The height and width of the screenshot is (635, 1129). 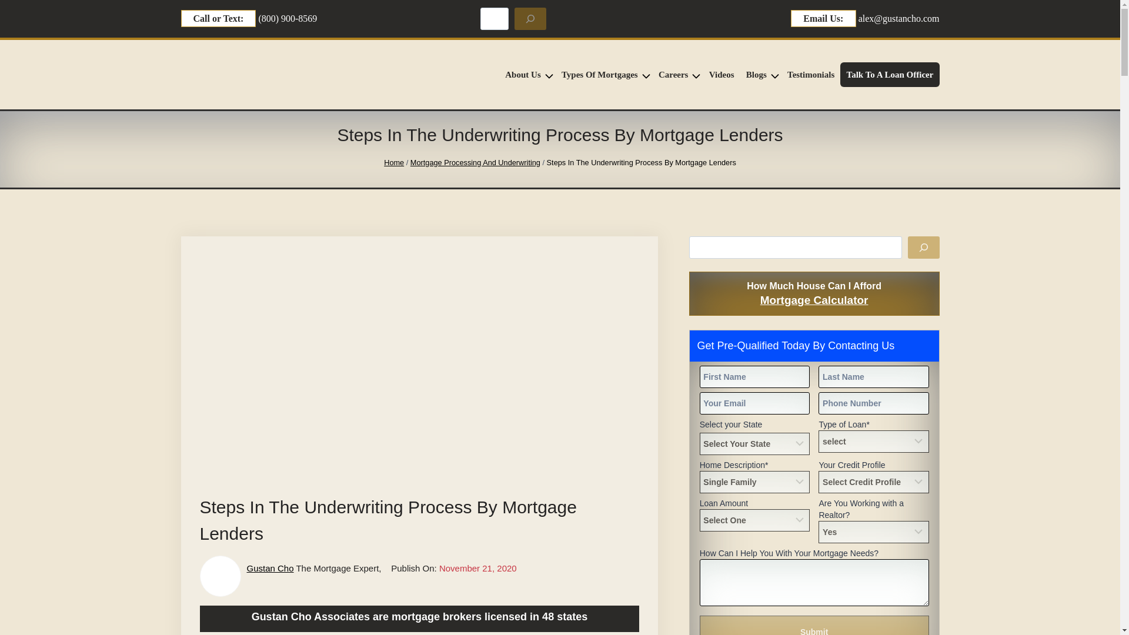 I want to click on Posts by Gustan Cho, so click(x=270, y=568).